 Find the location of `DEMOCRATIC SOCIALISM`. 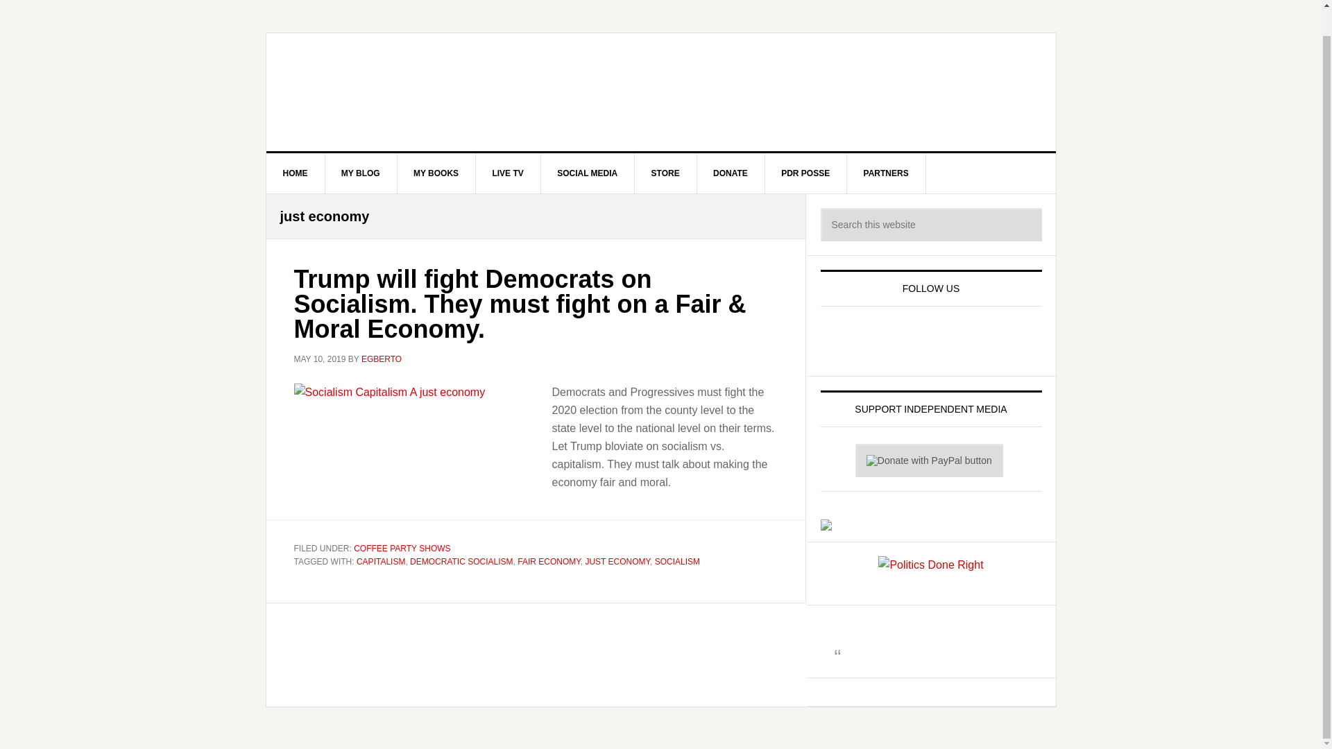

DEMOCRATIC SOCIALISM is located at coordinates (461, 562).